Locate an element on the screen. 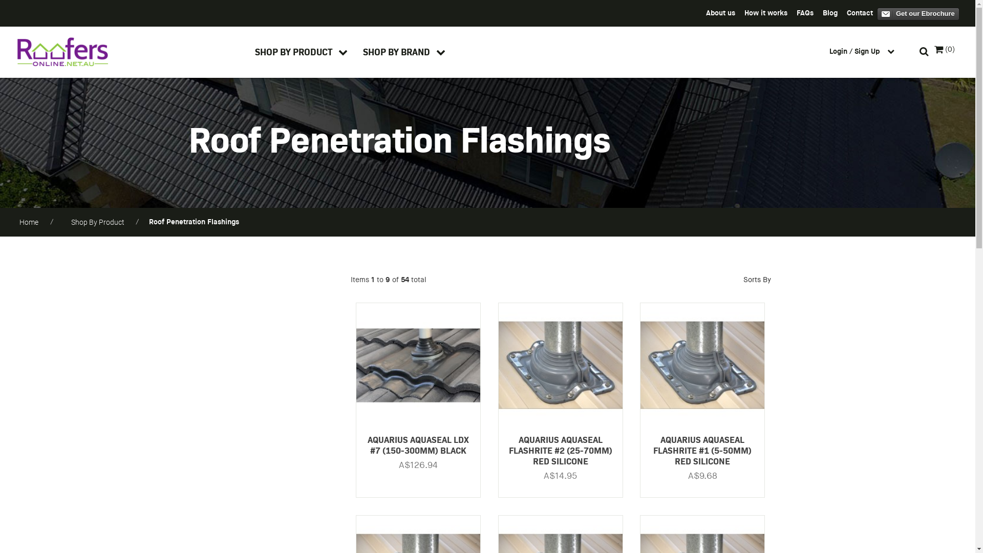 This screenshot has height=553, width=983. Aquarius Aquaseal FlashRite #1 (5-50mm) Red Silicone is located at coordinates (702, 365).